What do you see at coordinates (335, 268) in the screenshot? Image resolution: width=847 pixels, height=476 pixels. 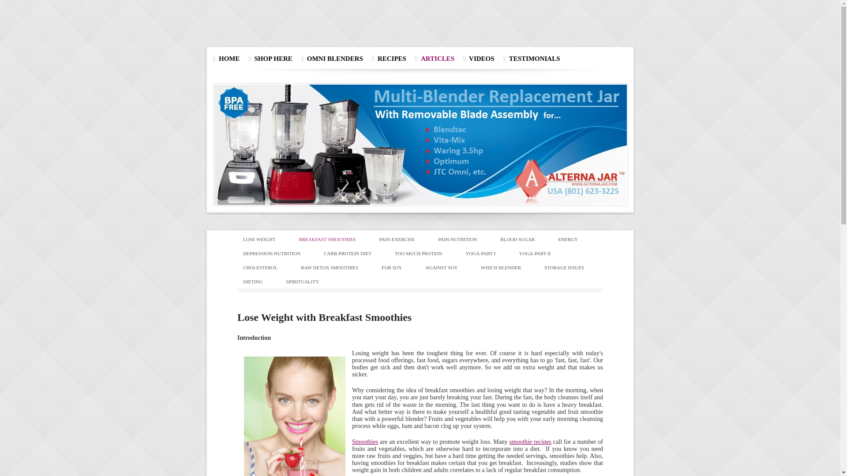 I see `RAW DETOX SMOOTHIES` at bounding box center [335, 268].